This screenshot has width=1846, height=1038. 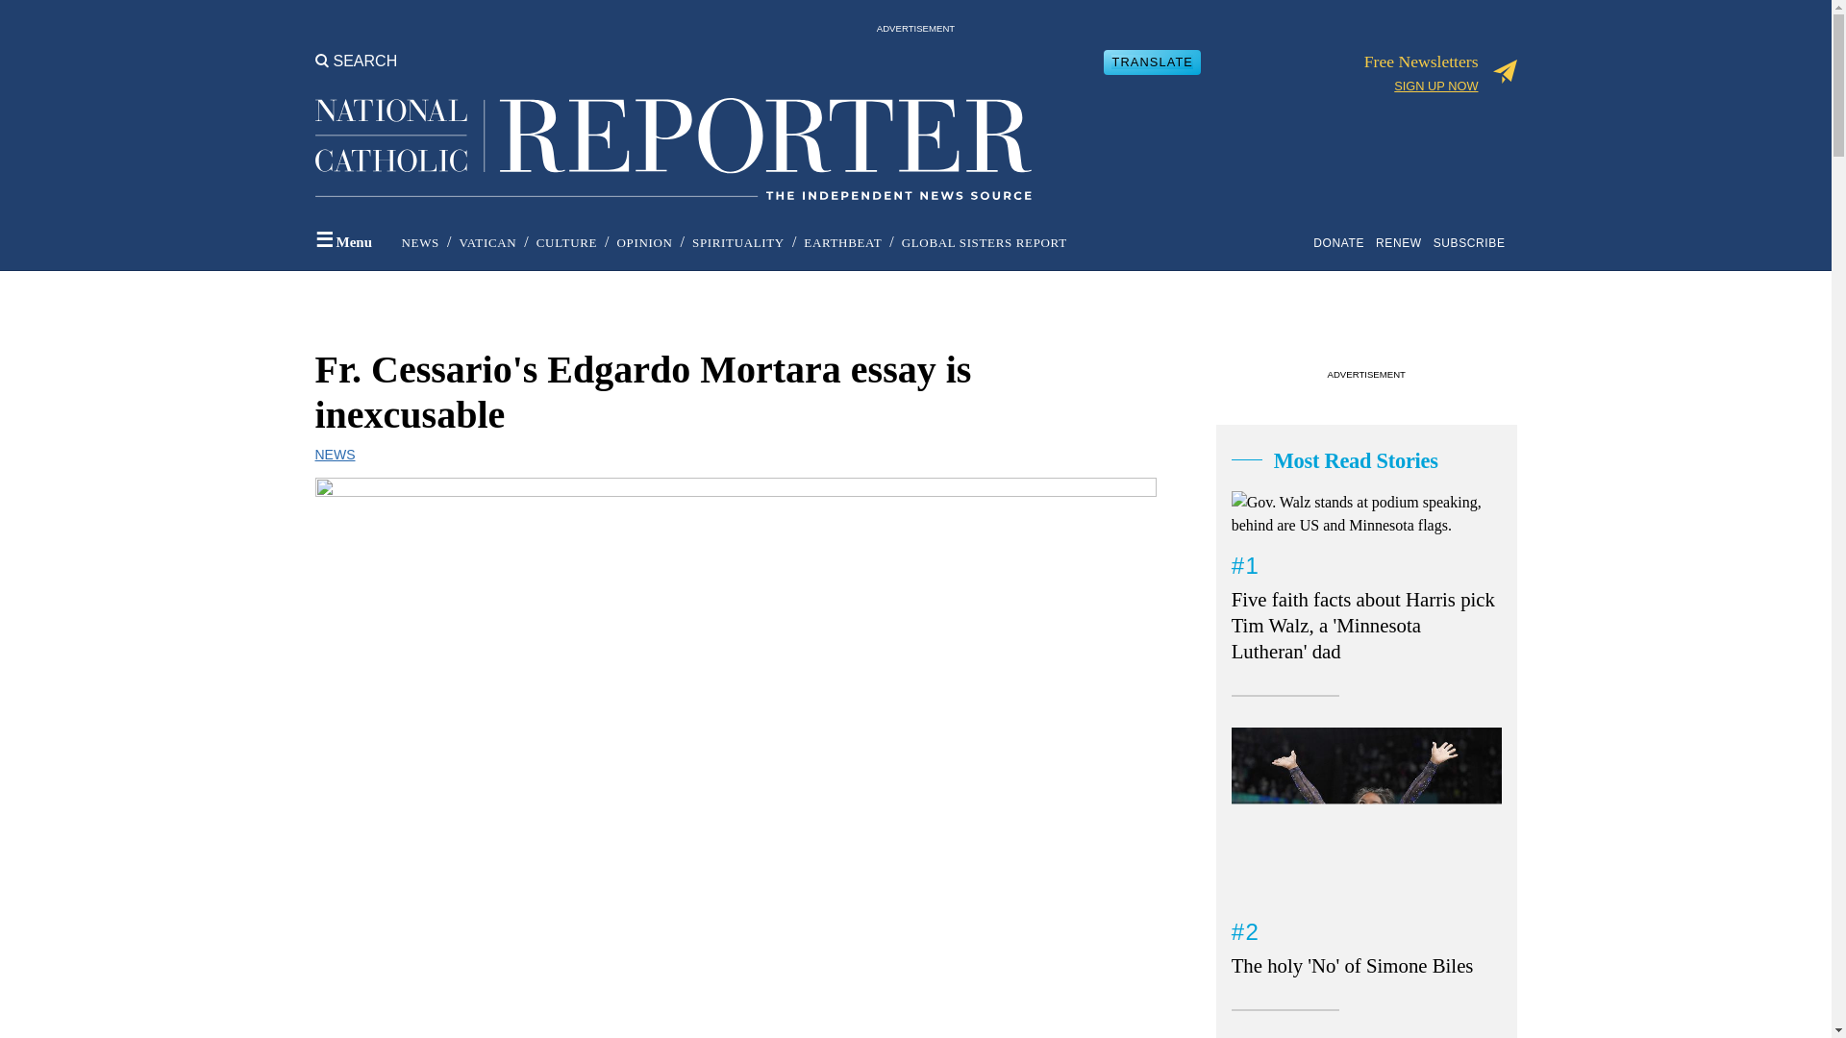 I want to click on DONATE, so click(x=1342, y=242).